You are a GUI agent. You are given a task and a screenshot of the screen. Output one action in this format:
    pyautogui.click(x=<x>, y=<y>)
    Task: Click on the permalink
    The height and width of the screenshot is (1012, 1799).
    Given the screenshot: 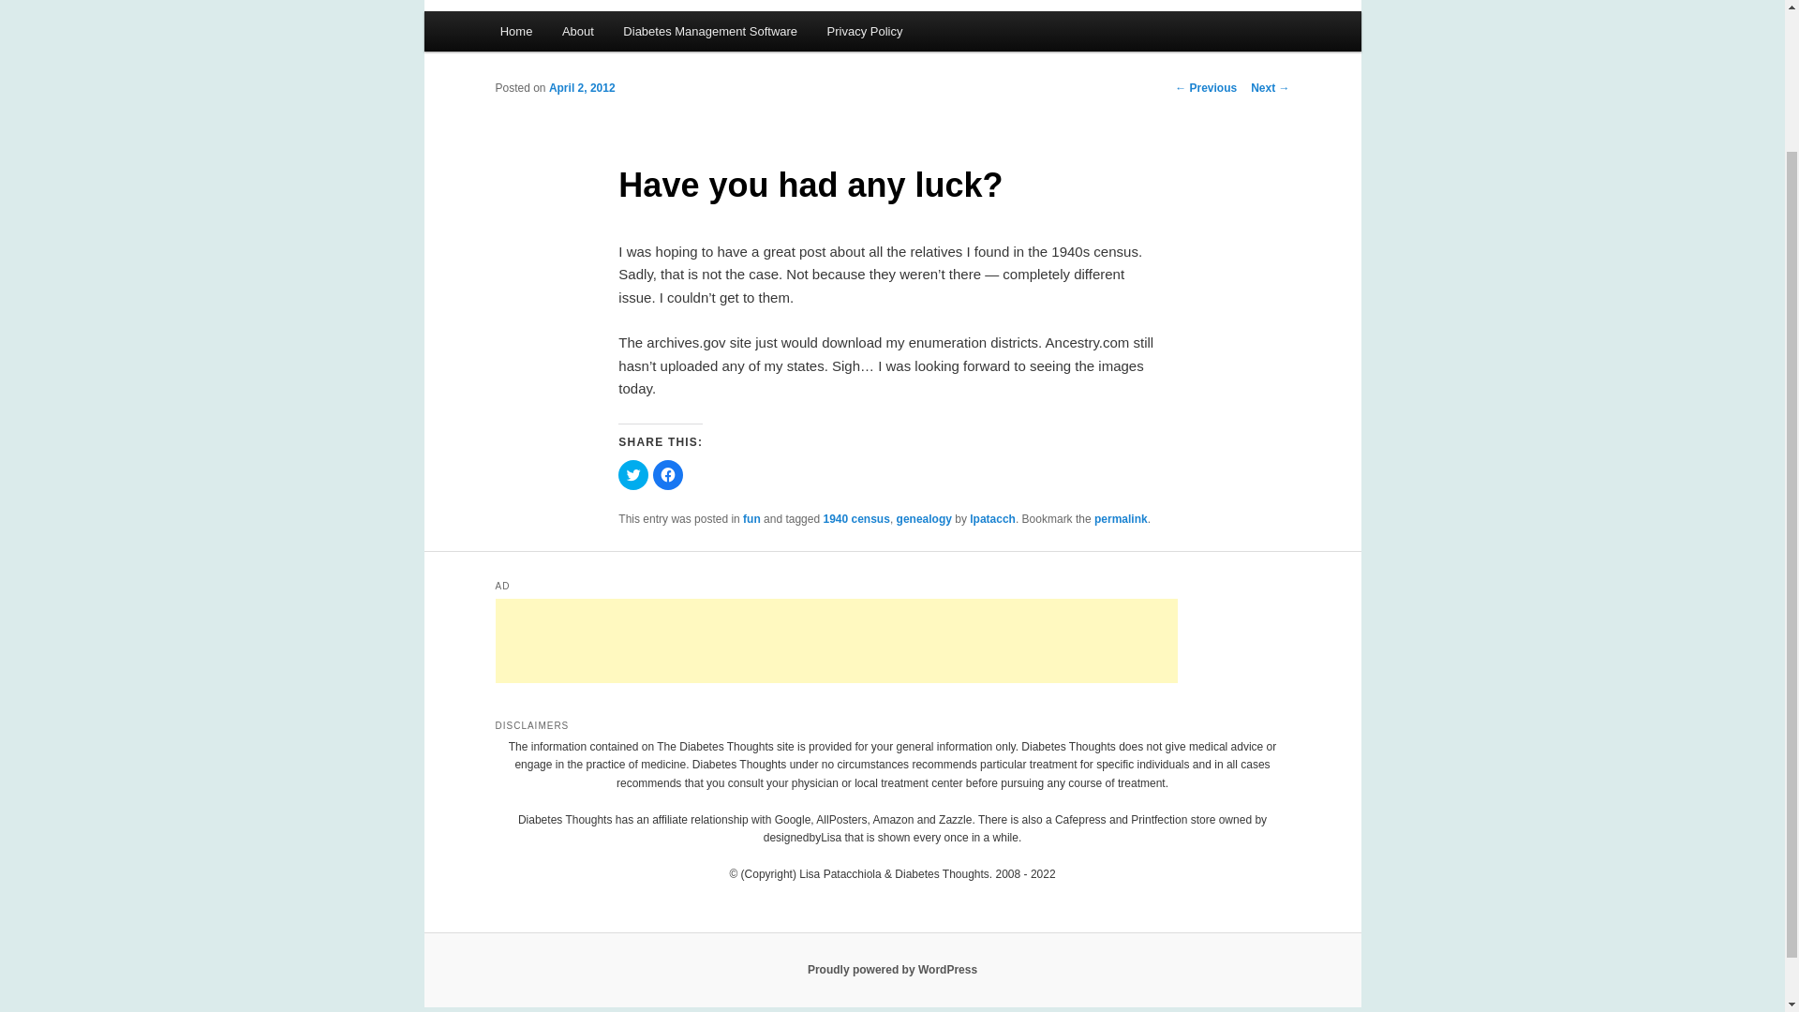 What is the action you would take?
    pyautogui.click(x=1121, y=518)
    